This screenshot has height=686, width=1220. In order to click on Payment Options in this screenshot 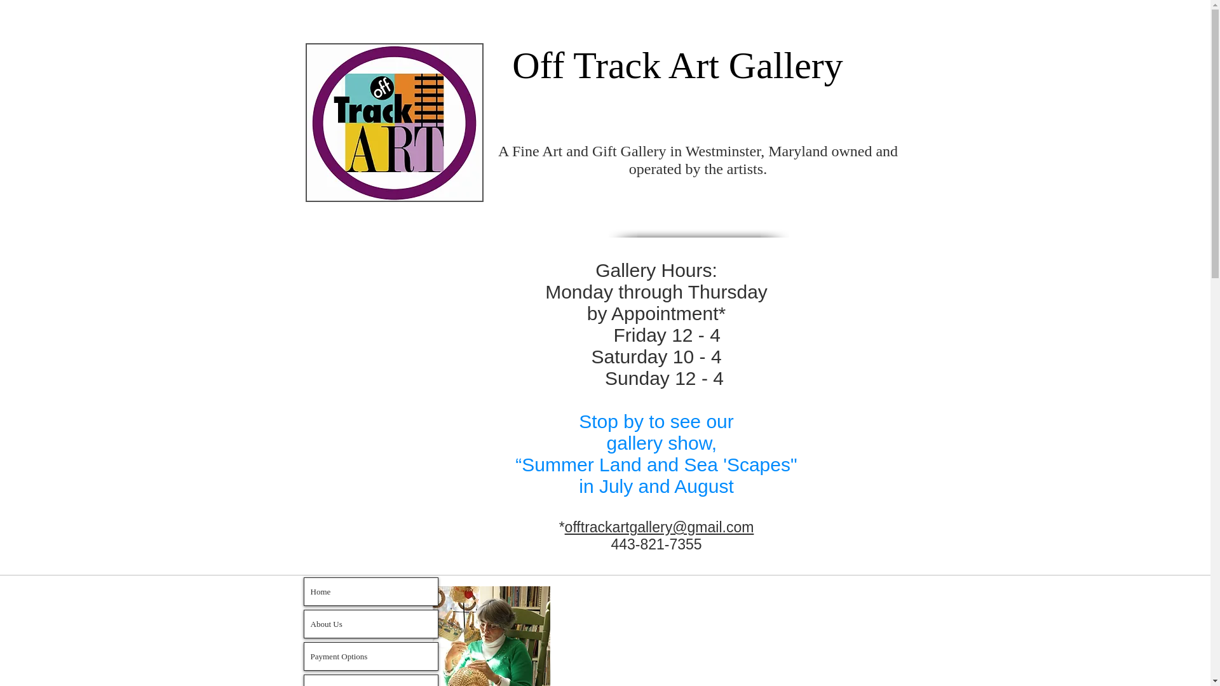, I will do `click(370, 656)`.